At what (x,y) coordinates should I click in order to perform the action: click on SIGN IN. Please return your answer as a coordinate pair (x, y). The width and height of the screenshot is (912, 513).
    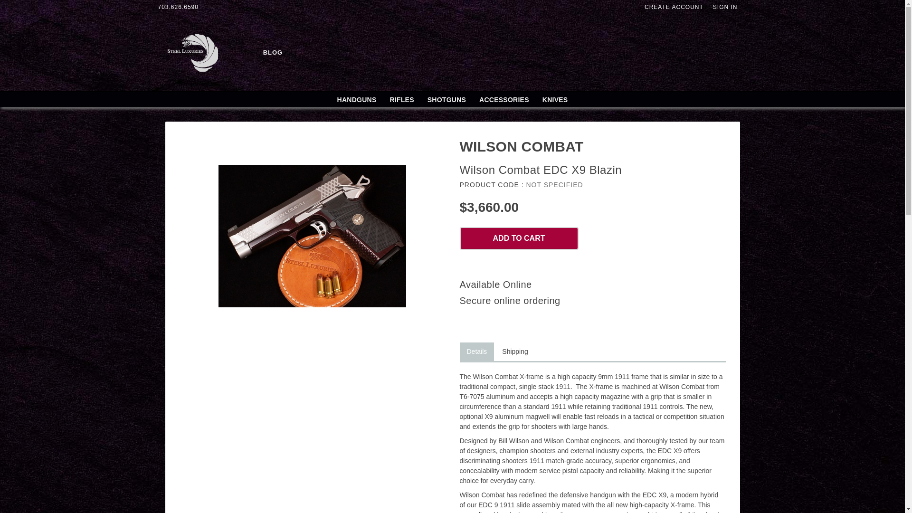
    Looking at the image, I should click on (730, 7).